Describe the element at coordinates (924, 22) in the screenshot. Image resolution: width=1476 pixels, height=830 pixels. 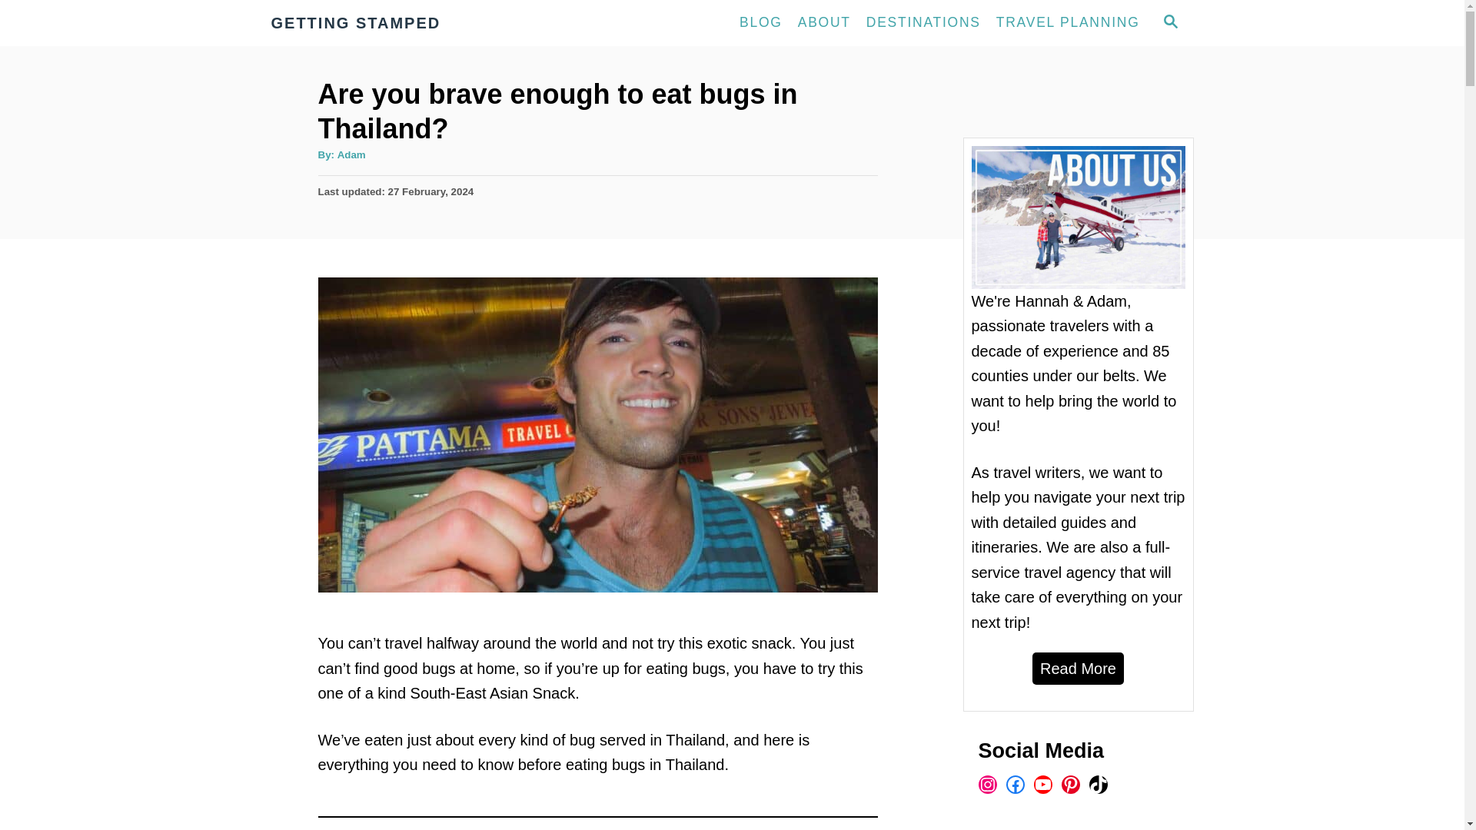
I see `DESTINATIONS` at that location.